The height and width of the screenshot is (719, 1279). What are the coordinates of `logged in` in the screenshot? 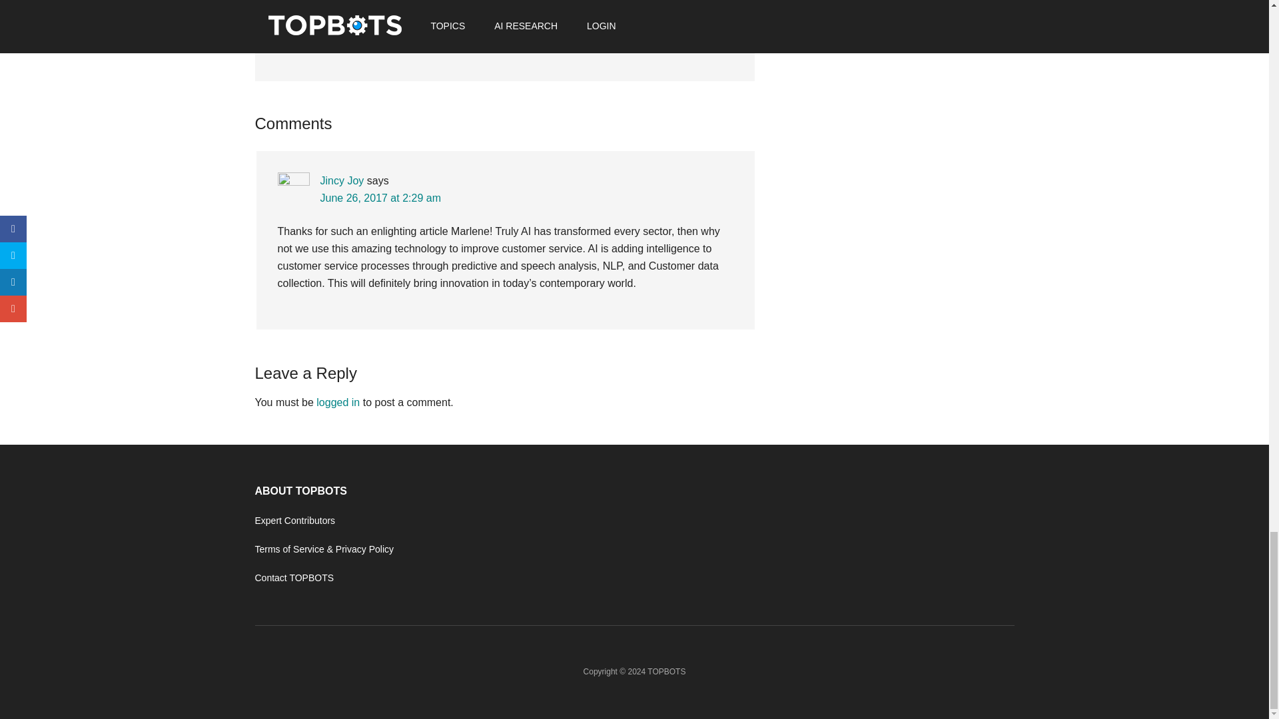 It's located at (337, 402).